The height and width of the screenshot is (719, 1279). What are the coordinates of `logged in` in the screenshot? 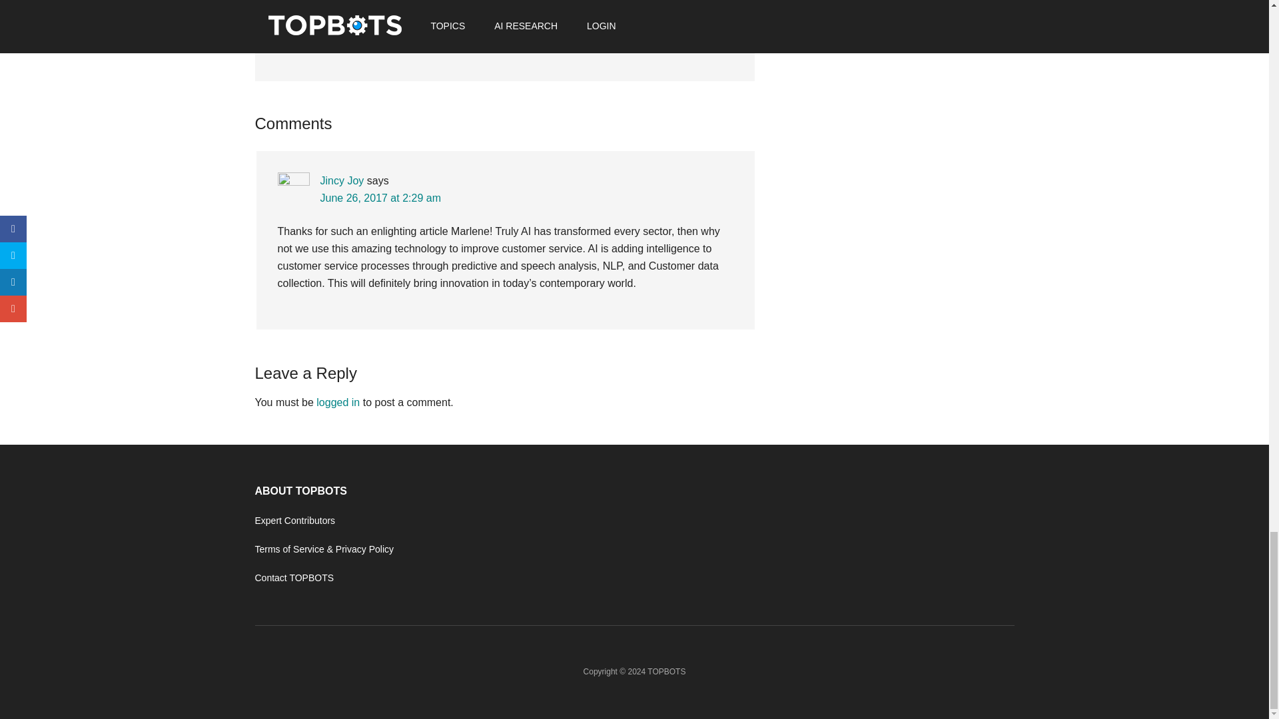 It's located at (337, 402).